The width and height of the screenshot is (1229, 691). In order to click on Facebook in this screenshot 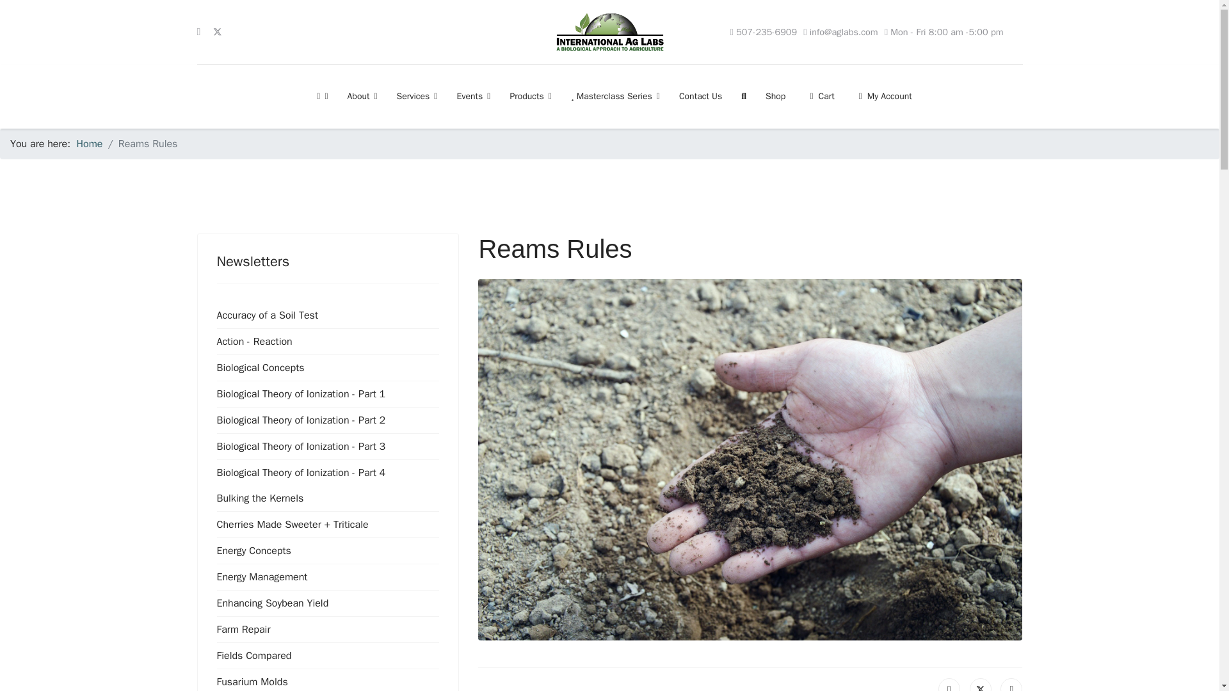, I will do `click(949, 685)`.